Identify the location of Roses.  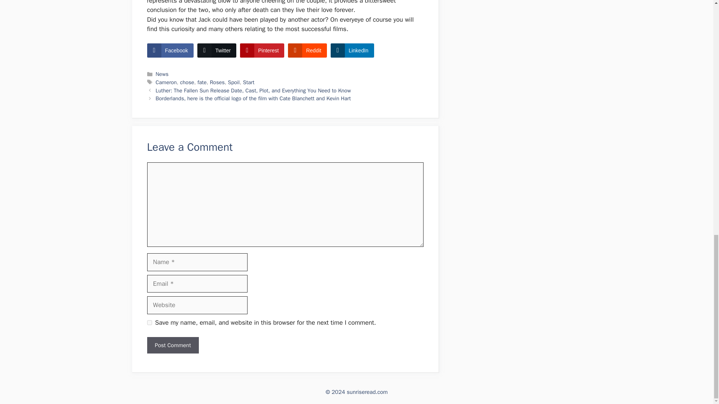
(217, 82).